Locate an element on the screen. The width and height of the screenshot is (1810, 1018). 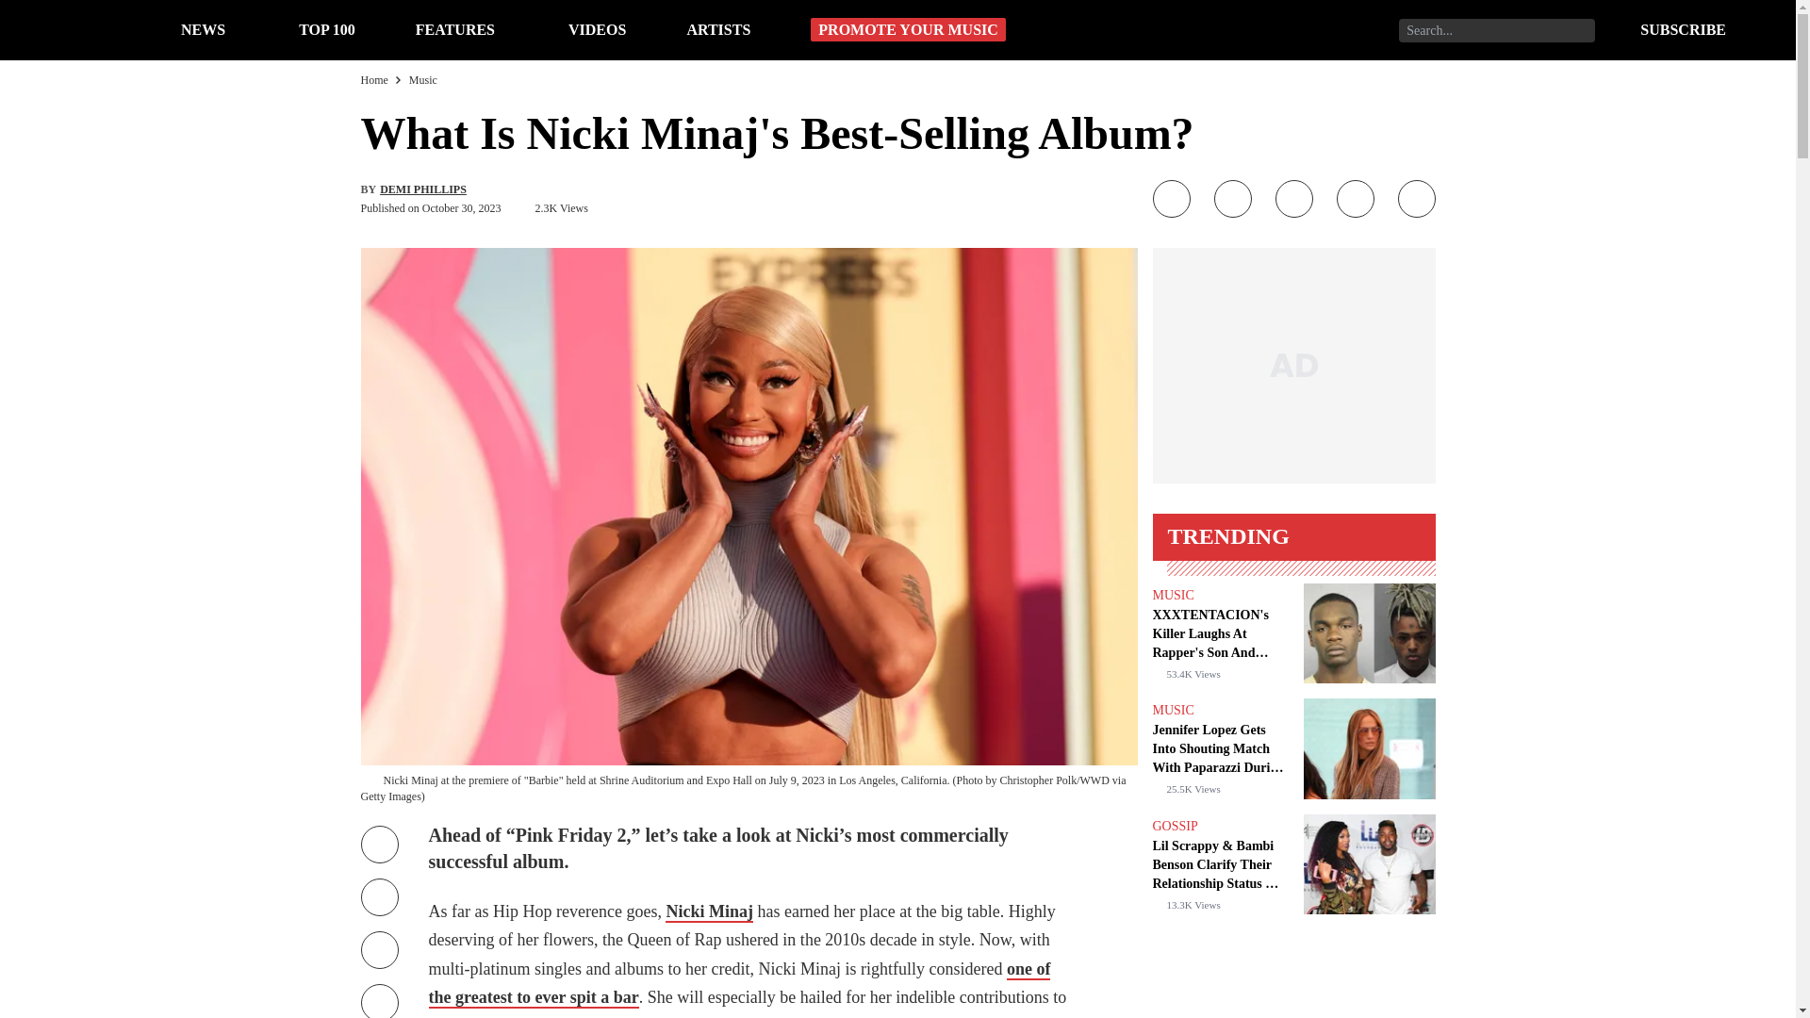
DEMI PHILLIPS is located at coordinates (423, 189).